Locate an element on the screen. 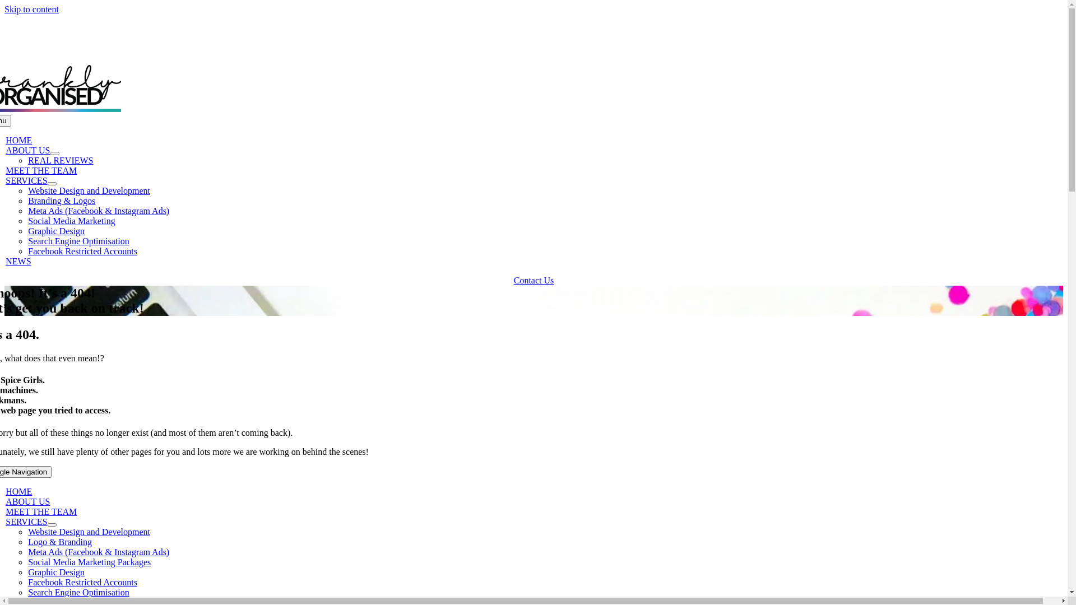  Graphic Design is located at coordinates (56, 573).